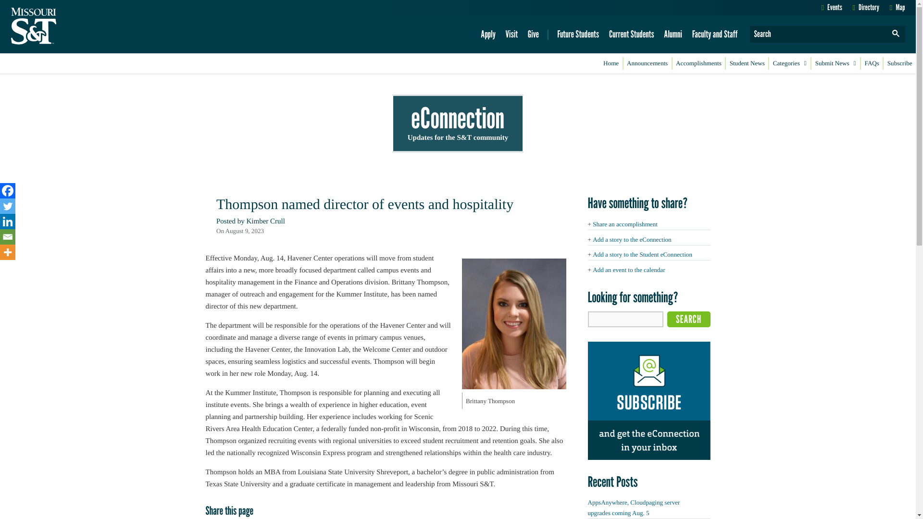  What do you see at coordinates (265, 221) in the screenshot?
I see `Posts by Kimber Crull` at bounding box center [265, 221].